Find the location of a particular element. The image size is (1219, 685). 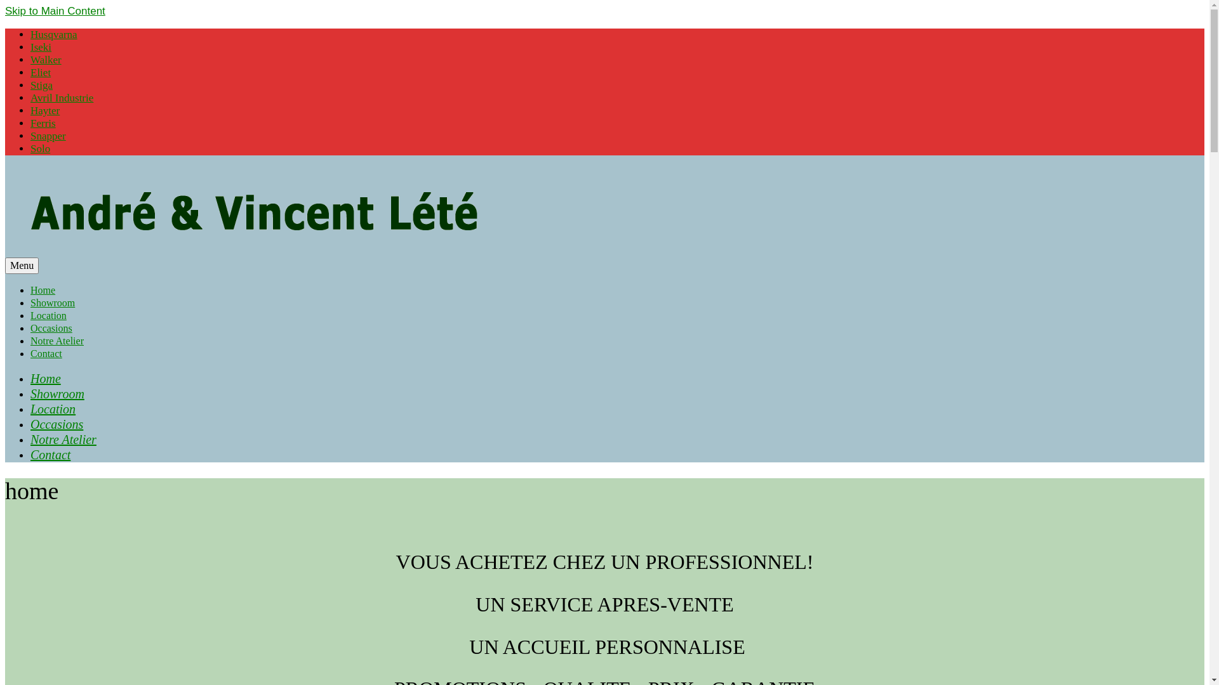

Notre Atelier is located at coordinates (63, 440).